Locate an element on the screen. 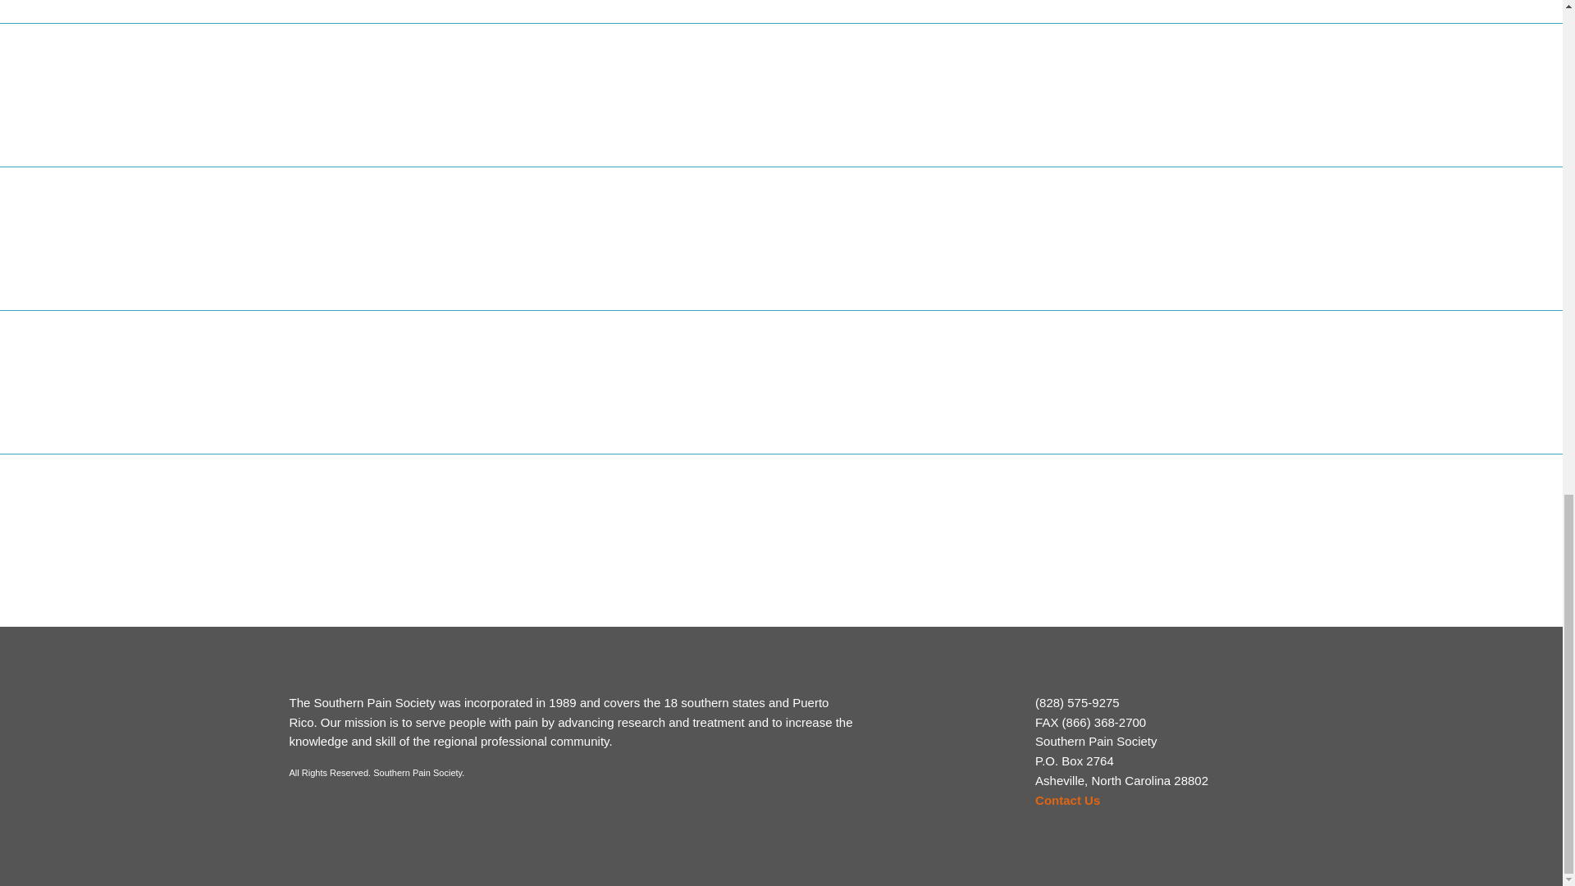  bostn is located at coordinates (163, 105).